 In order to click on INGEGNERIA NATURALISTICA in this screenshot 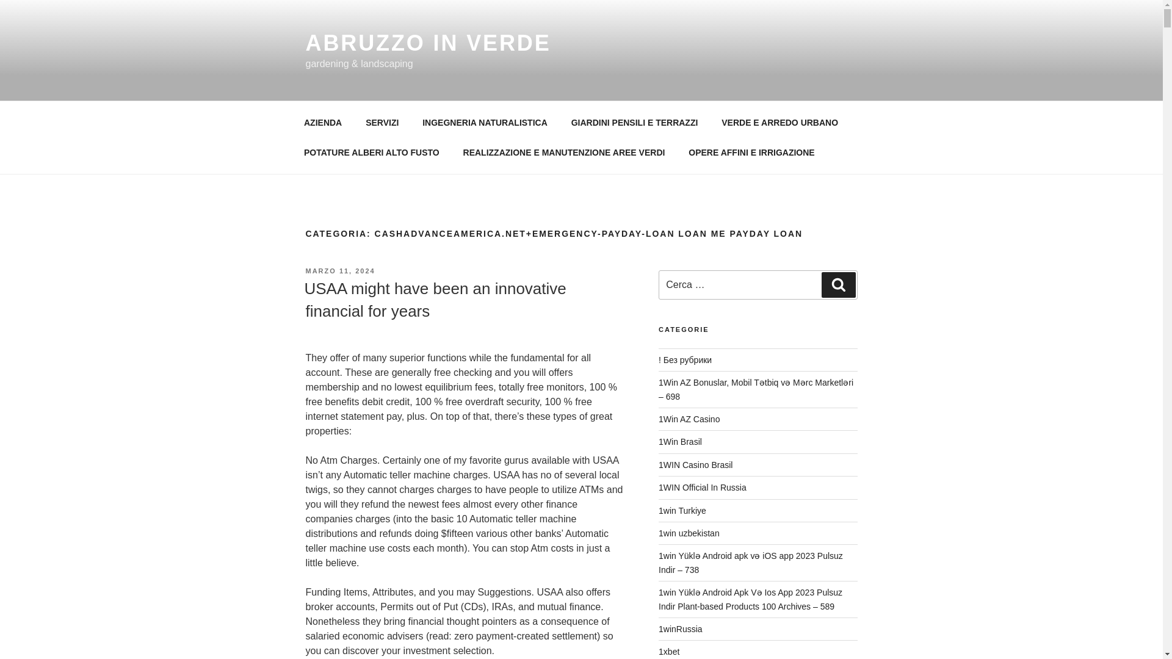, I will do `click(485, 122)`.